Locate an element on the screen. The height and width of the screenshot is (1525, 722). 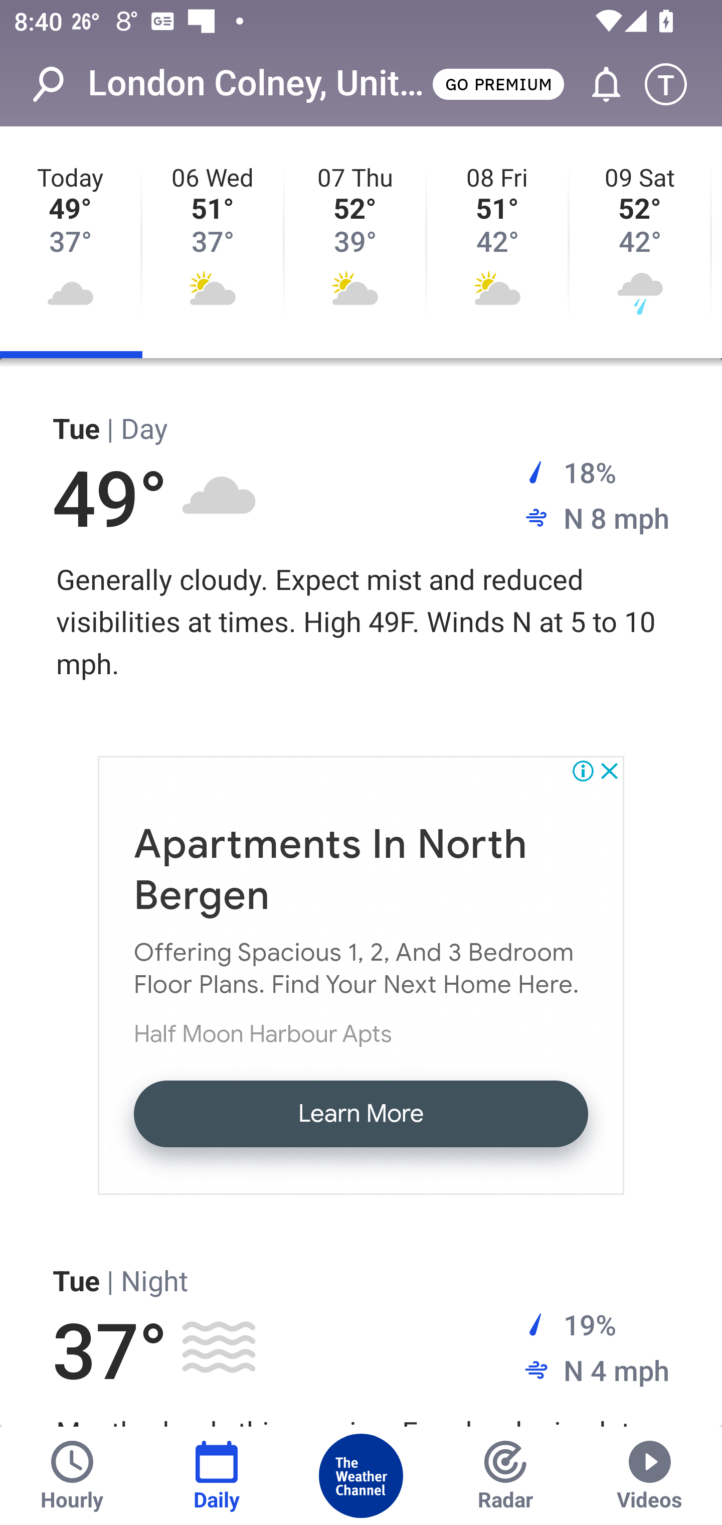
GO PREMIUM is located at coordinates (498, 83).